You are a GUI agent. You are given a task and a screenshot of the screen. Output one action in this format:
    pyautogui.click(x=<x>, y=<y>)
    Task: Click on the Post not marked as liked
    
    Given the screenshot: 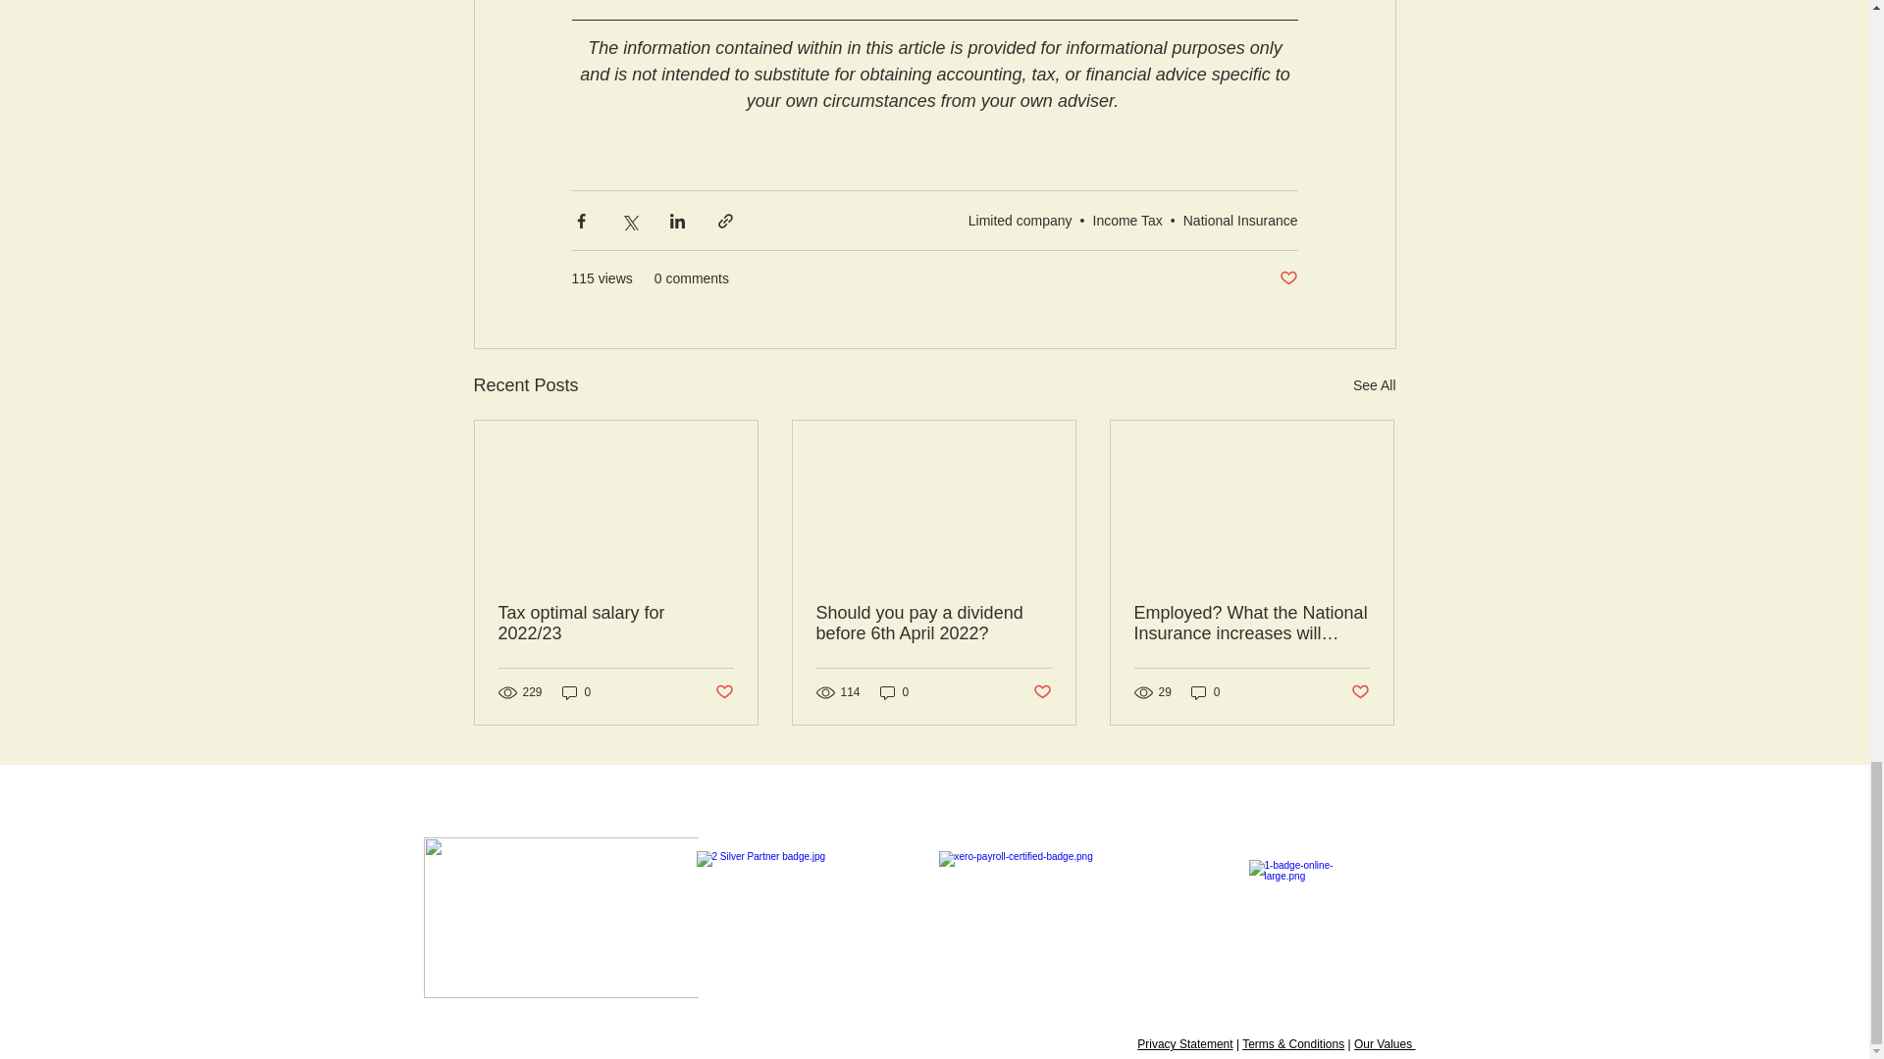 What is the action you would take?
    pyautogui.click(x=1287, y=278)
    